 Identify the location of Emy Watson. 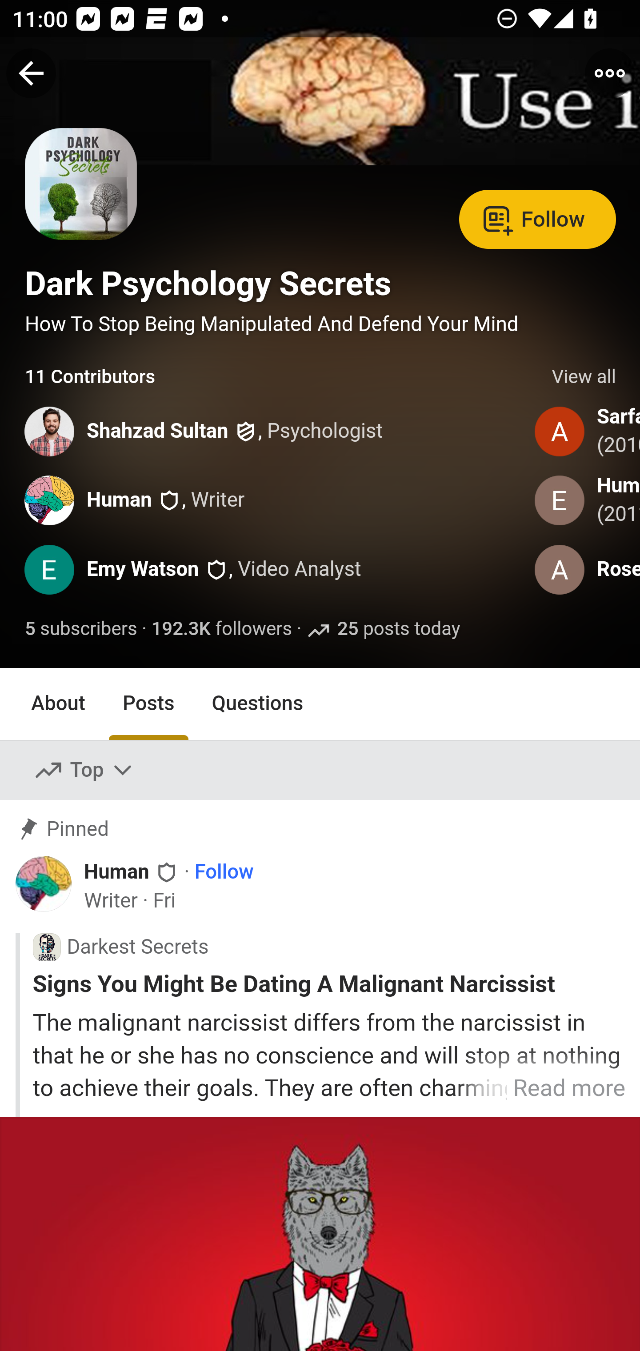
(142, 569).